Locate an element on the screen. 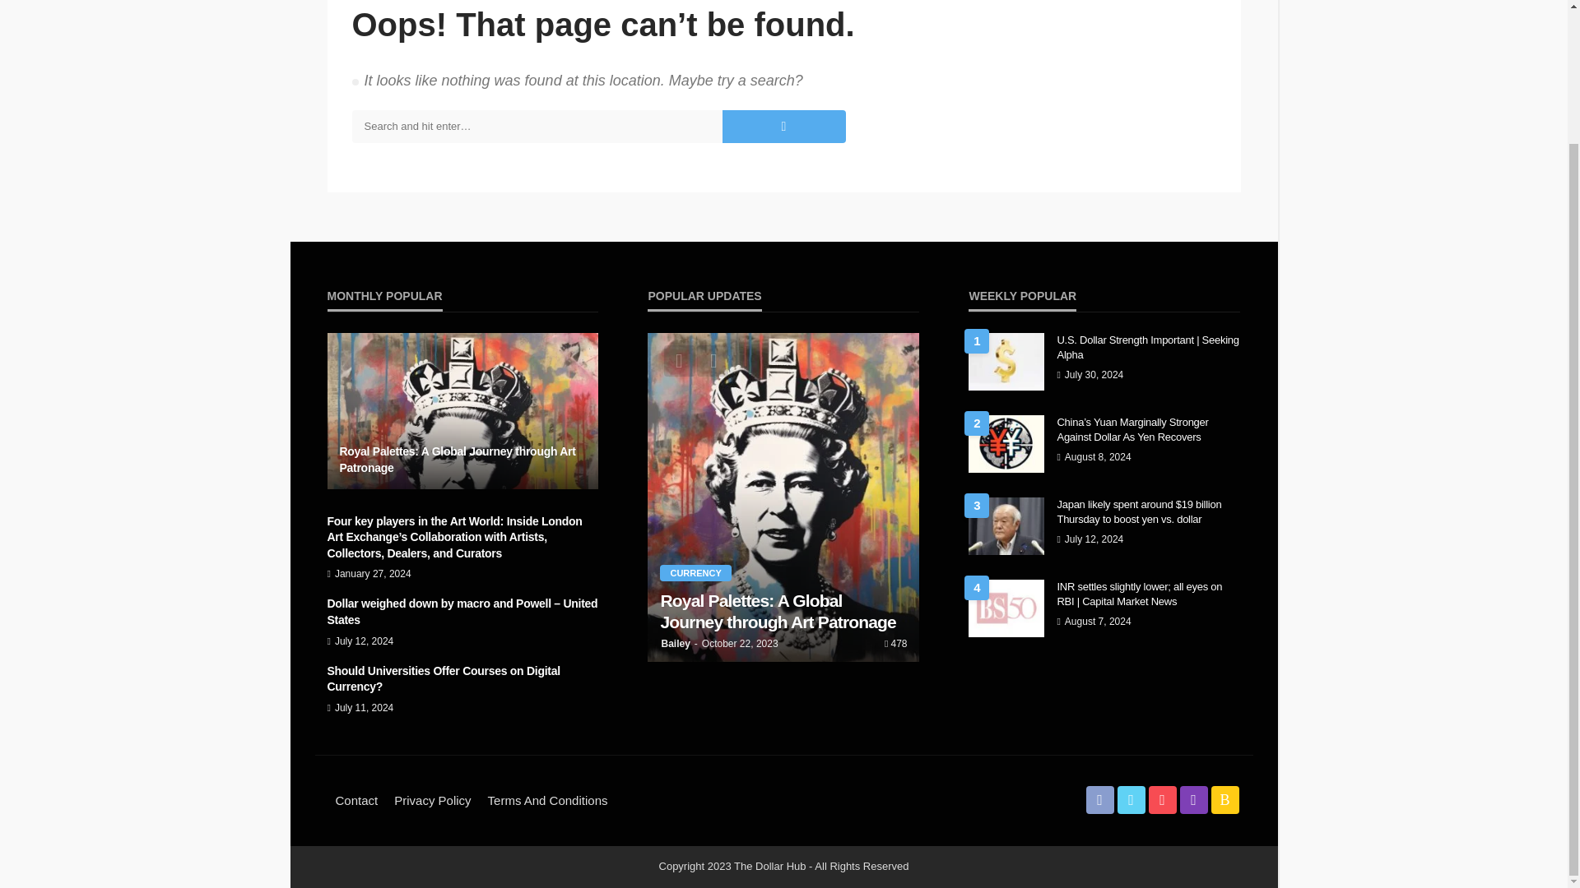 The height and width of the screenshot is (888, 1580). Royal Palettes: A Global Journey through Art Patronage is located at coordinates (462, 411).